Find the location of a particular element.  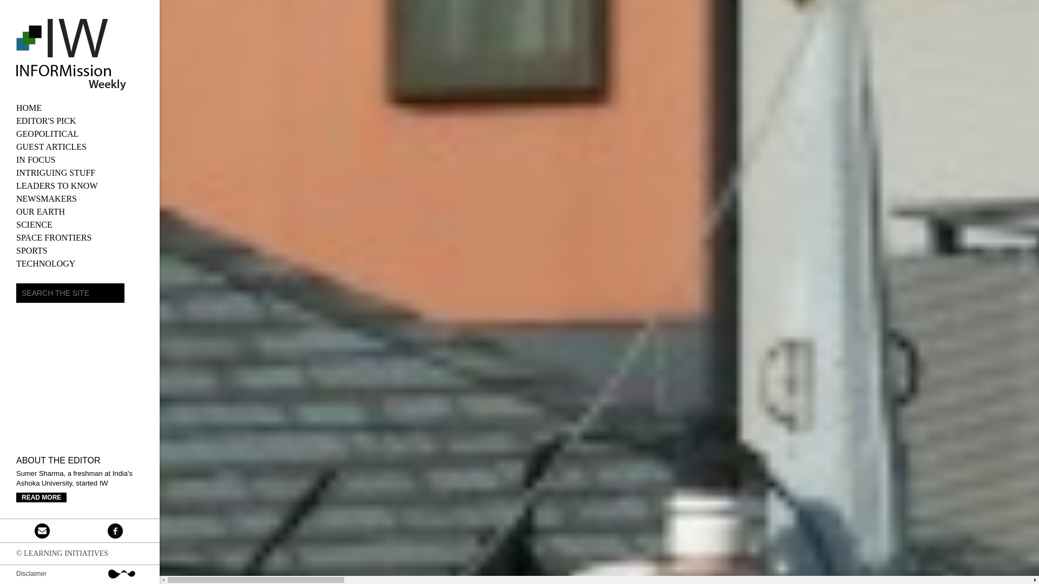

LEADERS TO KNOW is located at coordinates (80, 186).